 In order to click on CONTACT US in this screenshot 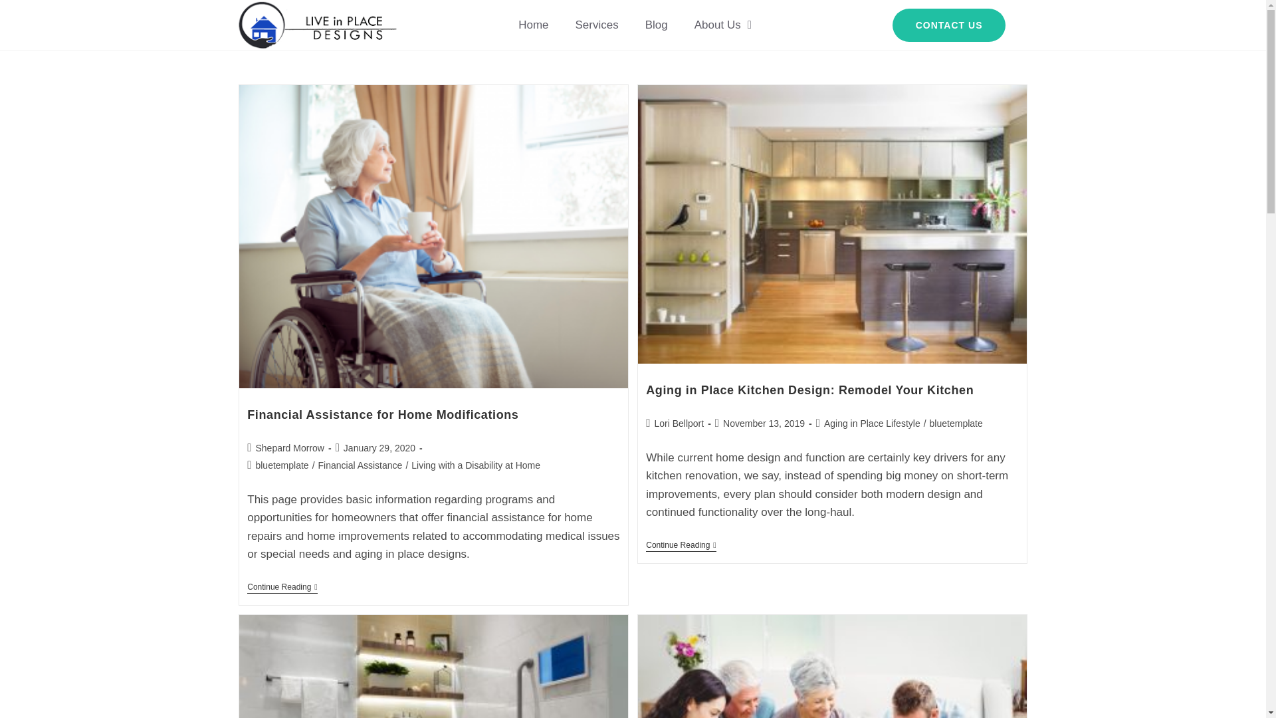, I will do `click(949, 25)`.